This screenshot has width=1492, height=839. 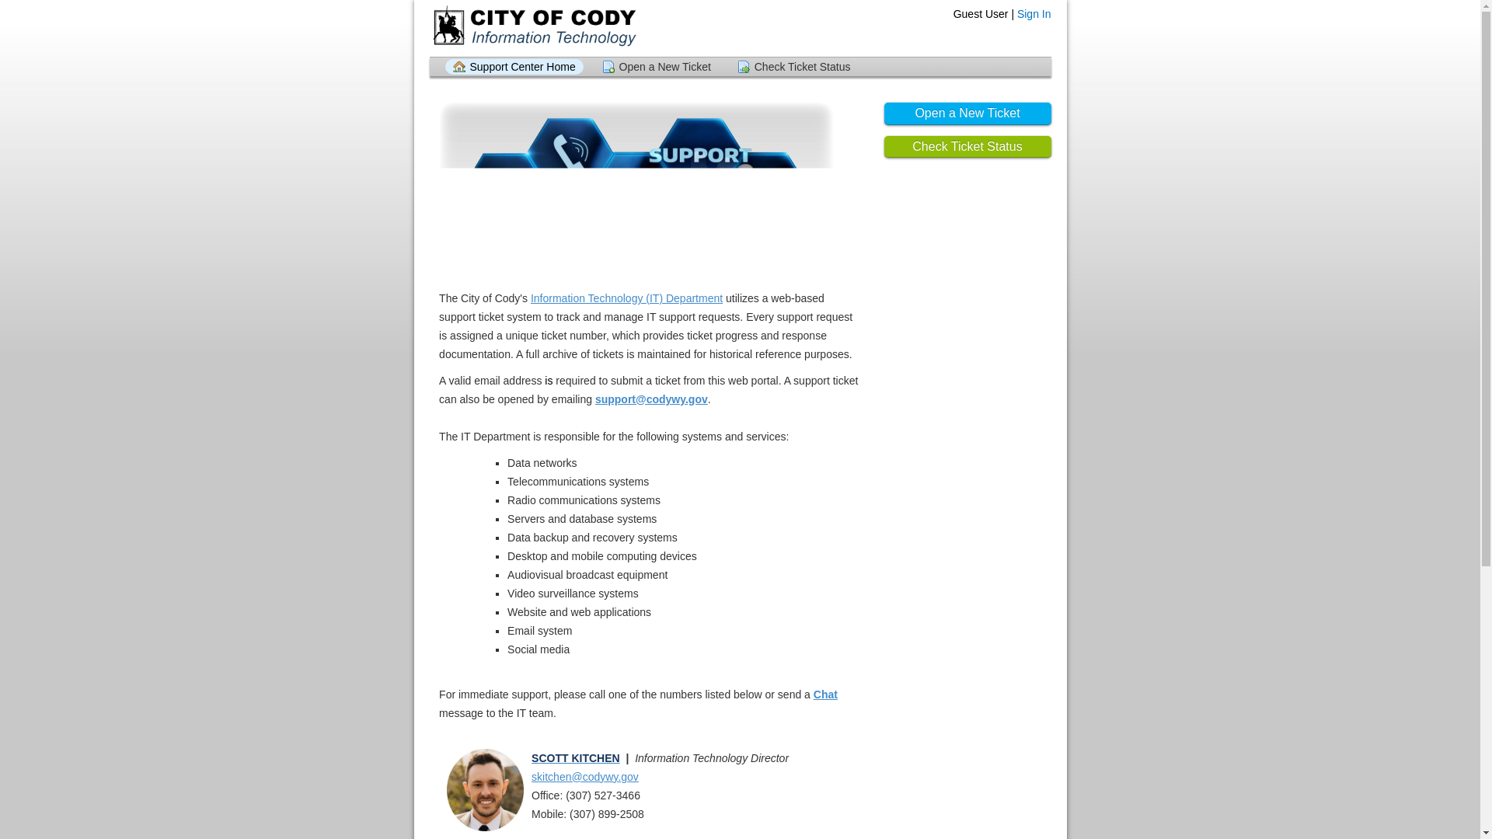 What do you see at coordinates (968, 113) in the screenshot?
I see `Open a New Ticket` at bounding box center [968, 113].